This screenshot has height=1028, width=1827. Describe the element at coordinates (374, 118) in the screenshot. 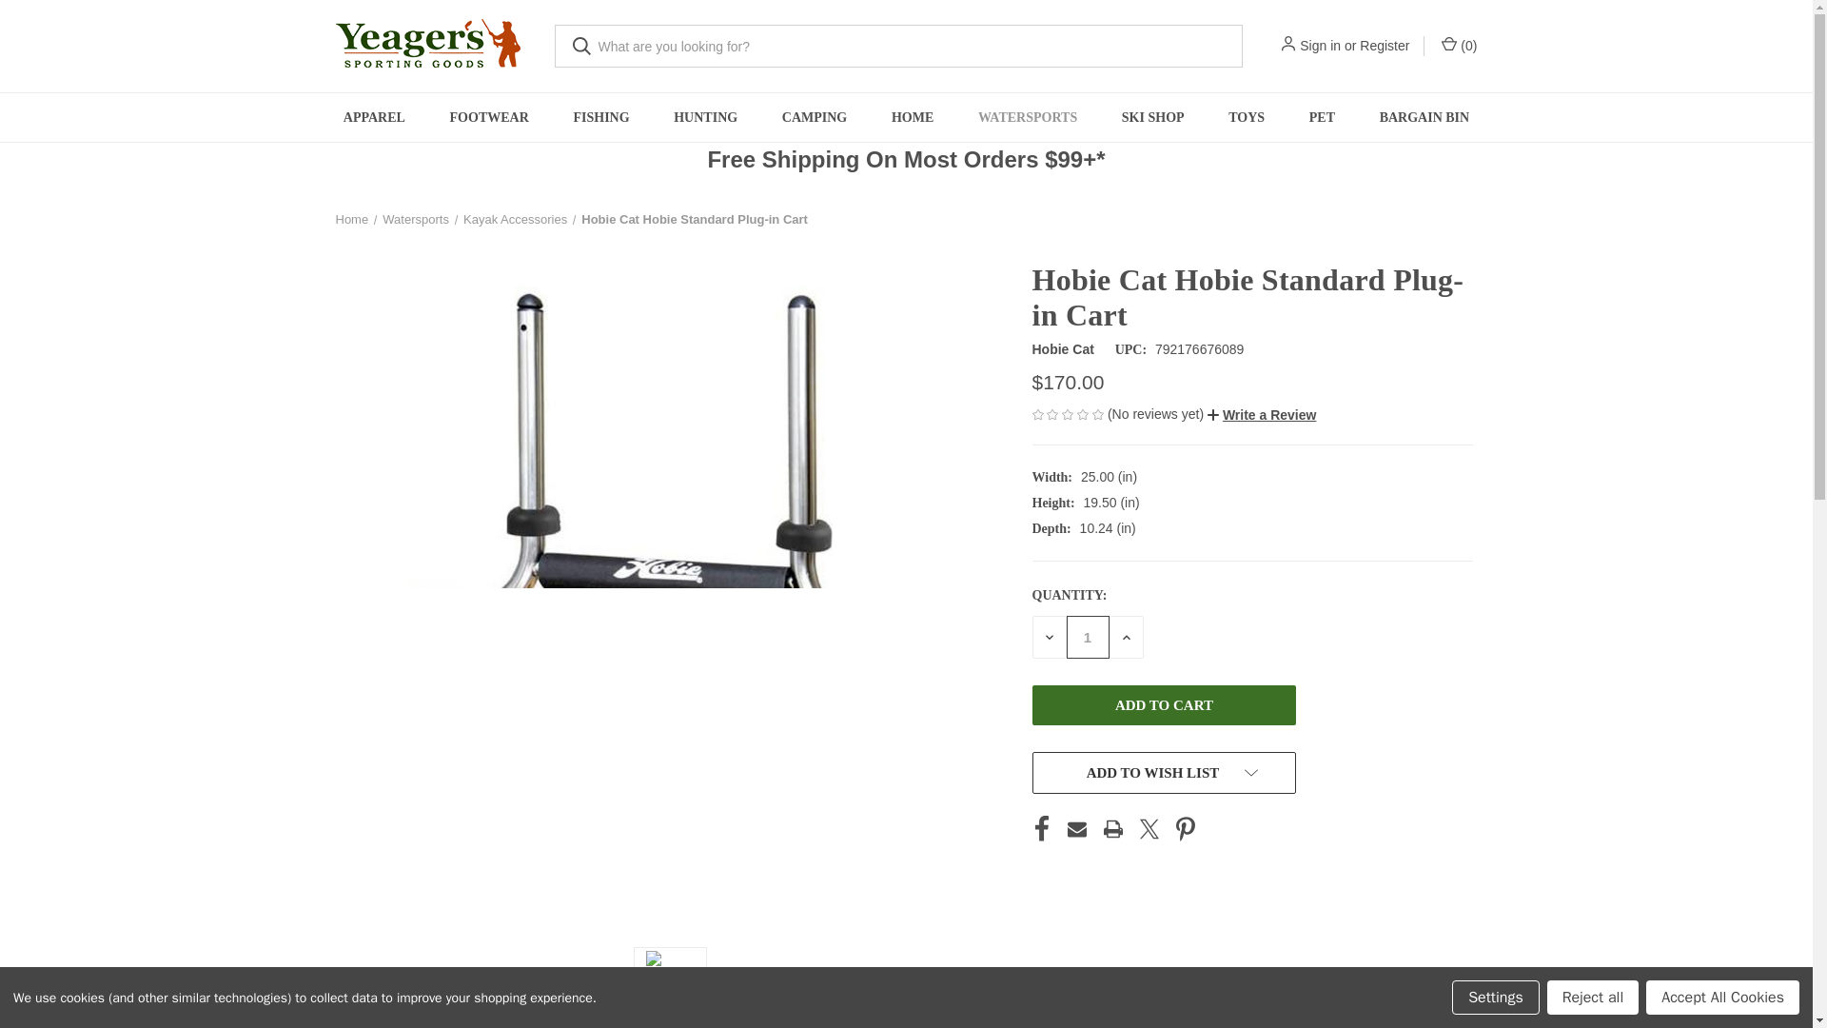

I see `APPAREL` at that location.